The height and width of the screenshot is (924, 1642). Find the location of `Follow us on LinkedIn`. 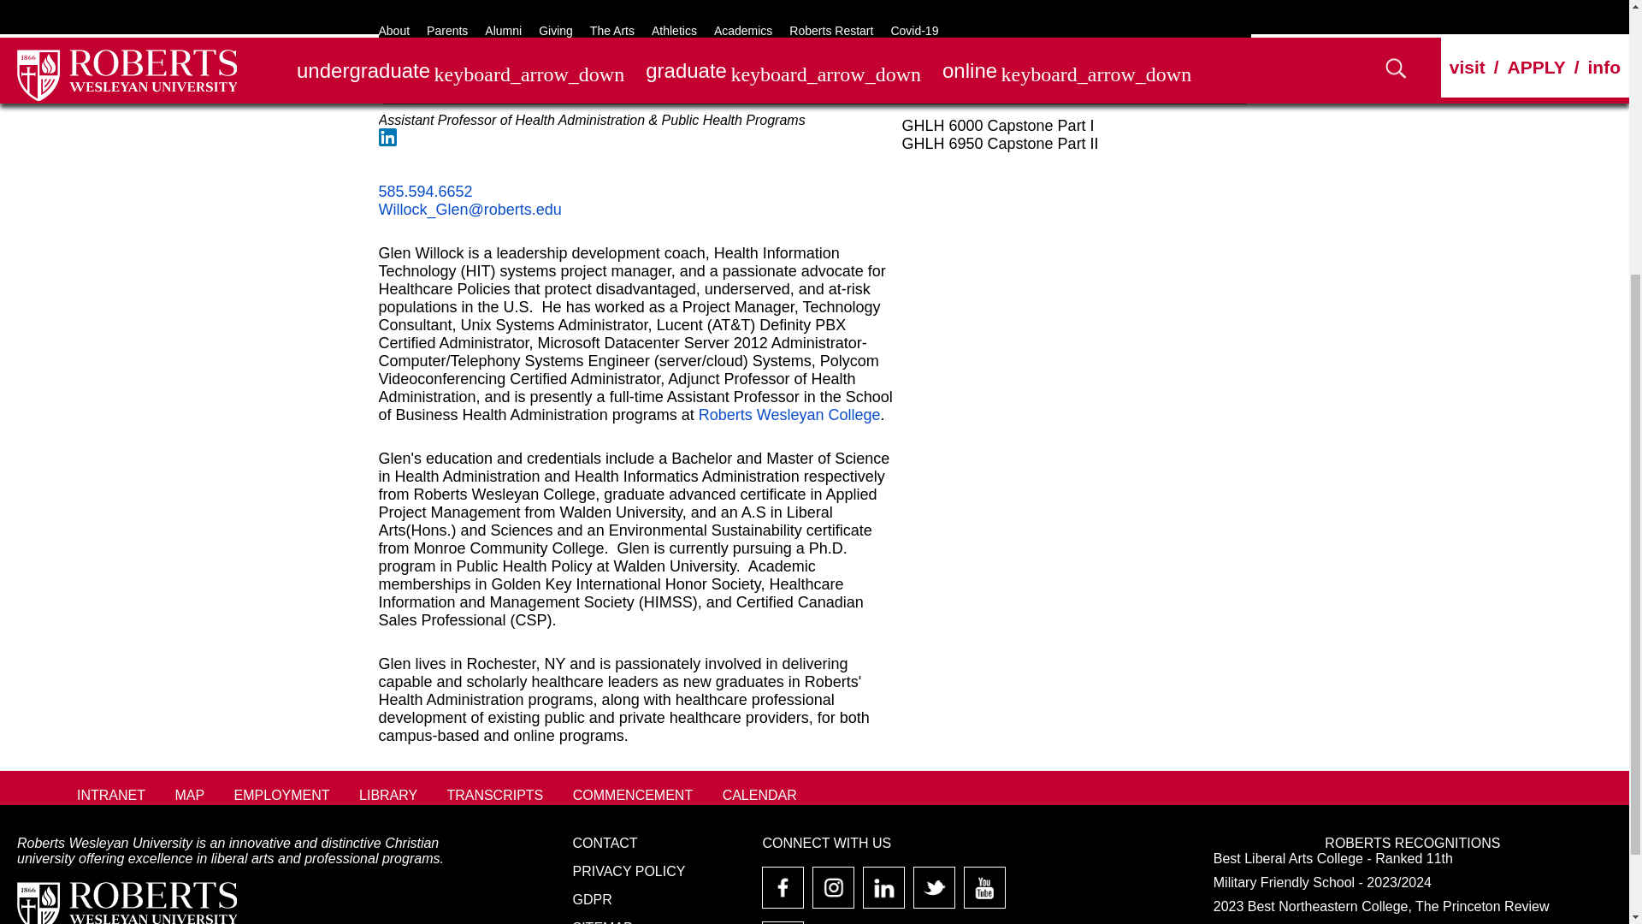

Follow us on LinkedIn is located at coordinates (883, 894).